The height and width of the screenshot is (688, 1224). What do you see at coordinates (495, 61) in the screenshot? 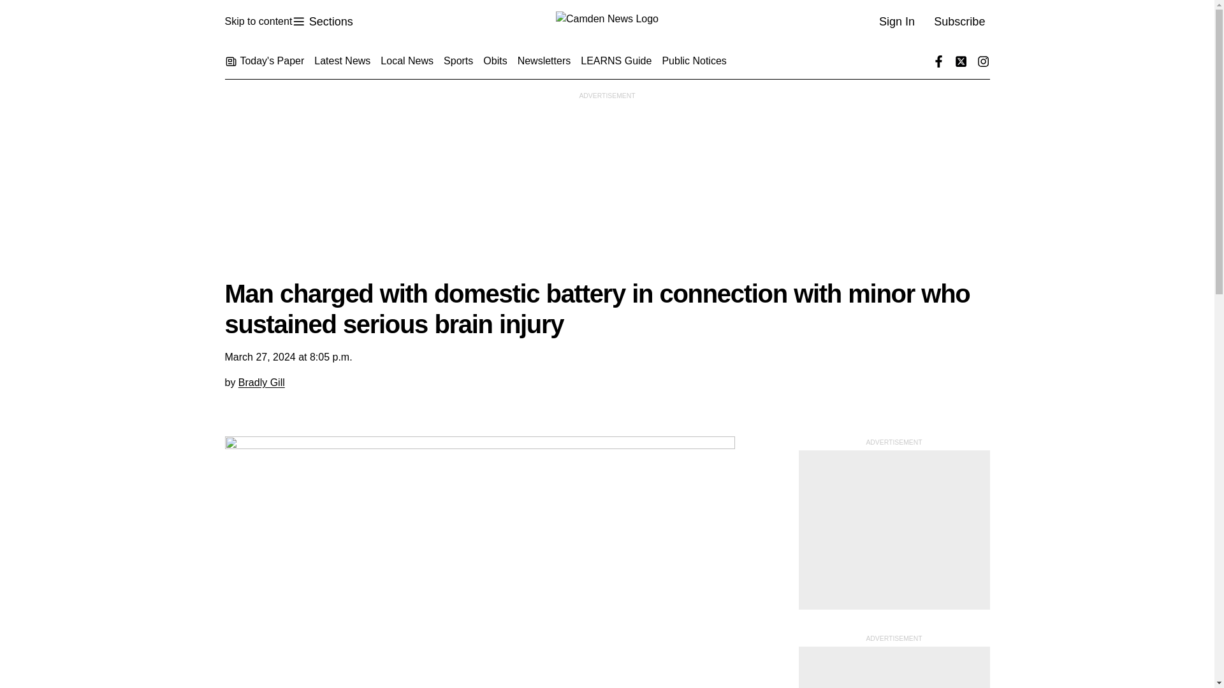
I see `Skip to content` at bounding box center [495, 61].